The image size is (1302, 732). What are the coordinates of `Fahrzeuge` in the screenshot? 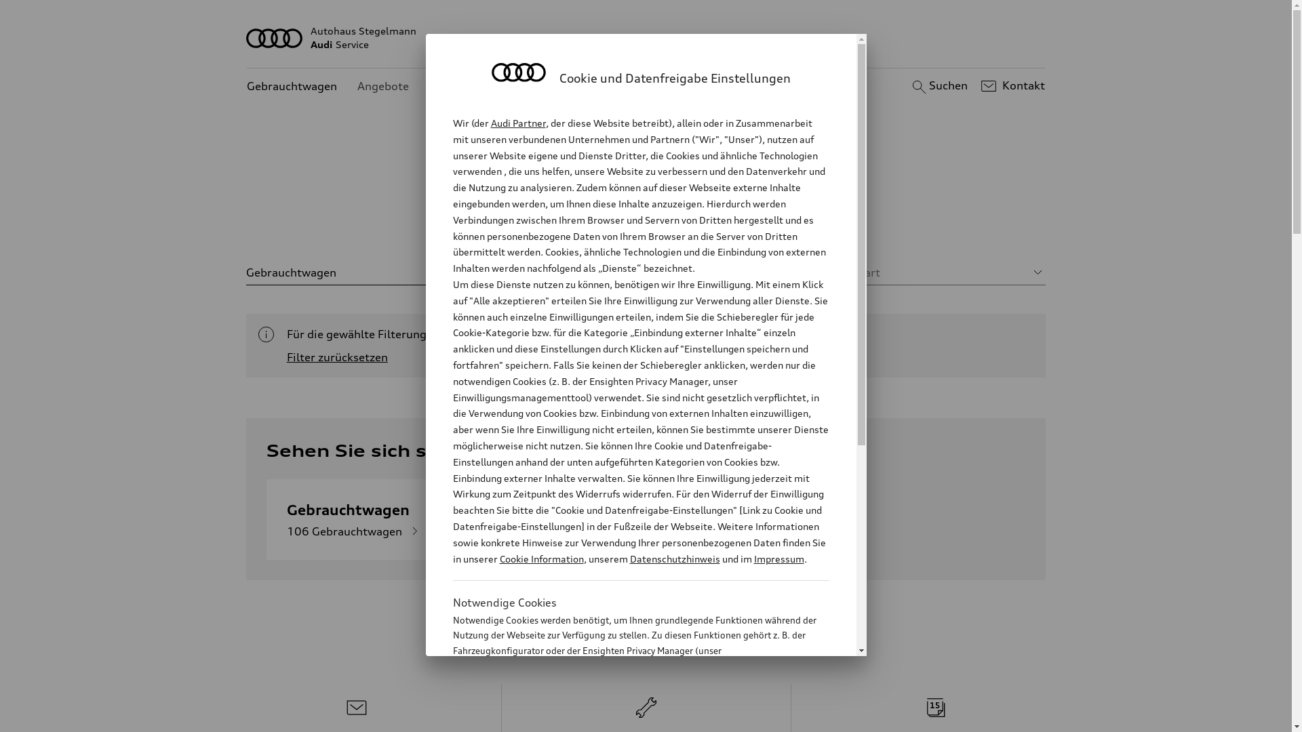 It's located at (629, 224).